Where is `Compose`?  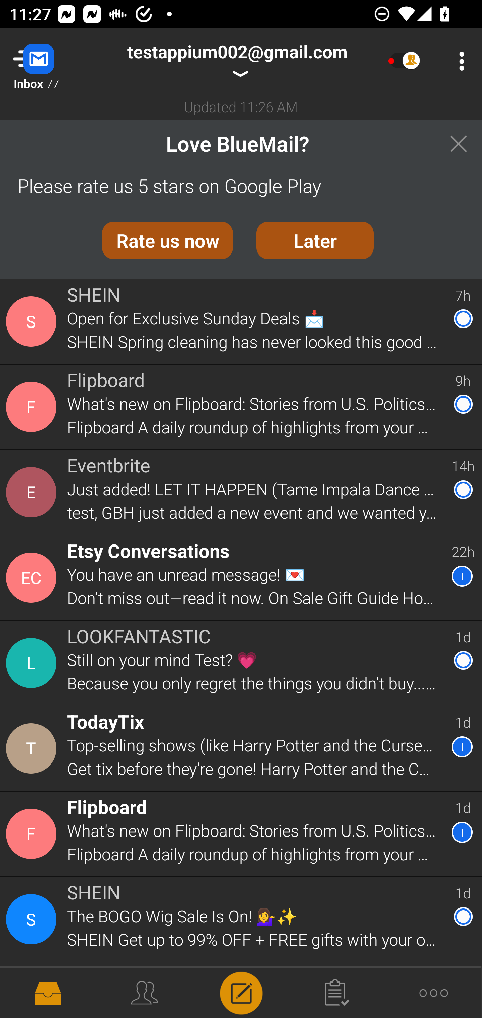
Compose is located at coordinates (241, 992).